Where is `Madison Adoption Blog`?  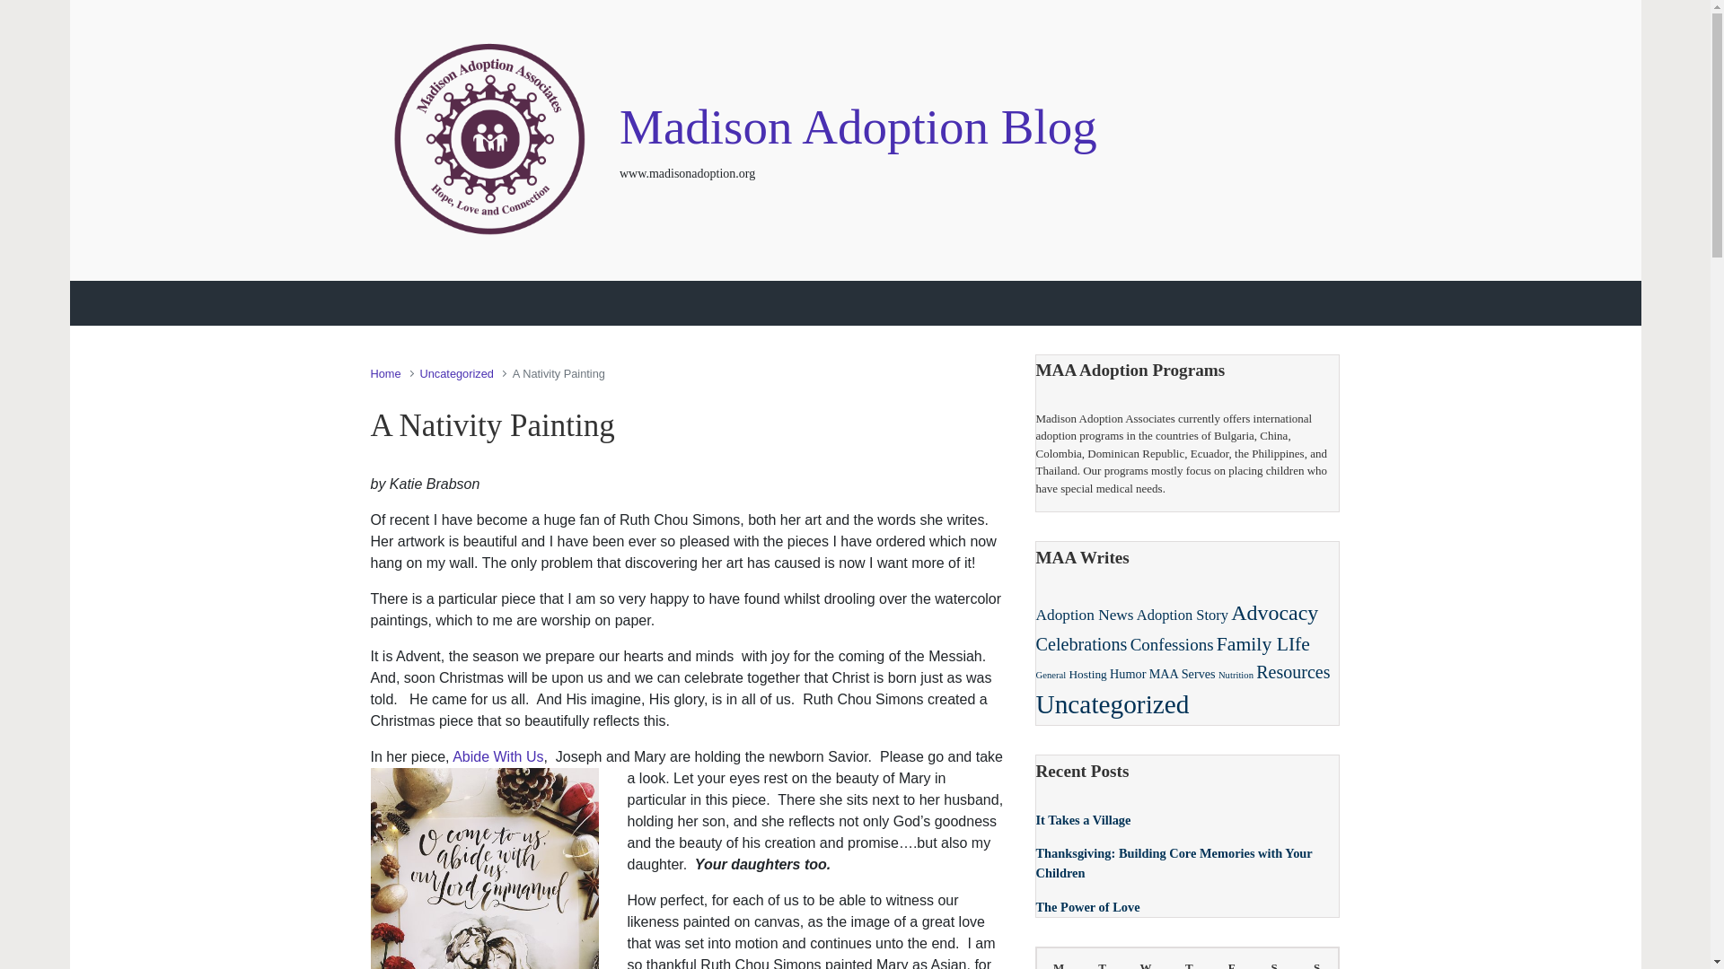 Madison Adoption Blog is located at coordinates (858, 127).